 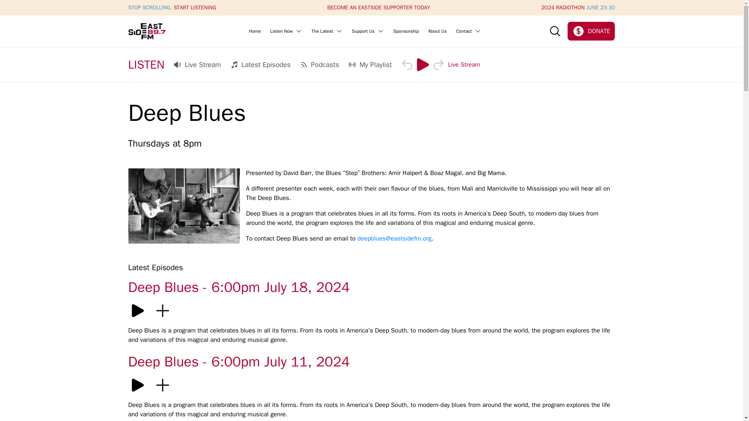 What do you see at coordinates (555, 31) in the screenshot?
I see `SEARCH` at bounding box center [555, 31].